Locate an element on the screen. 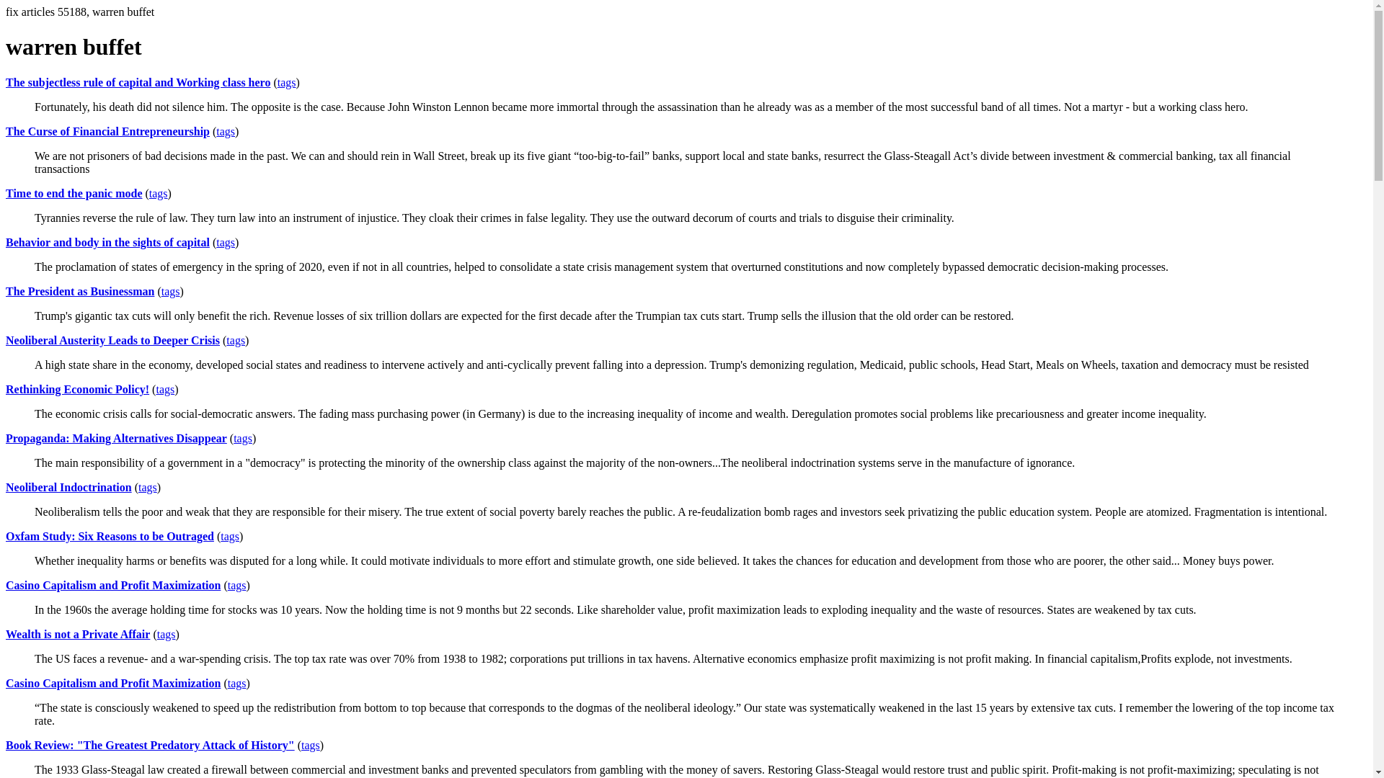 This screenshot has height=778, width=1384. tags is located at coordinates (225, 131).